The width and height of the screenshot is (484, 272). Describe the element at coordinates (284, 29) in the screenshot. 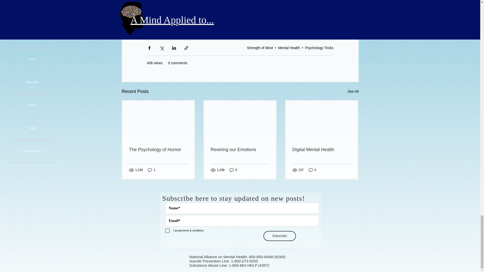

I see `psychology tricks` at that location.